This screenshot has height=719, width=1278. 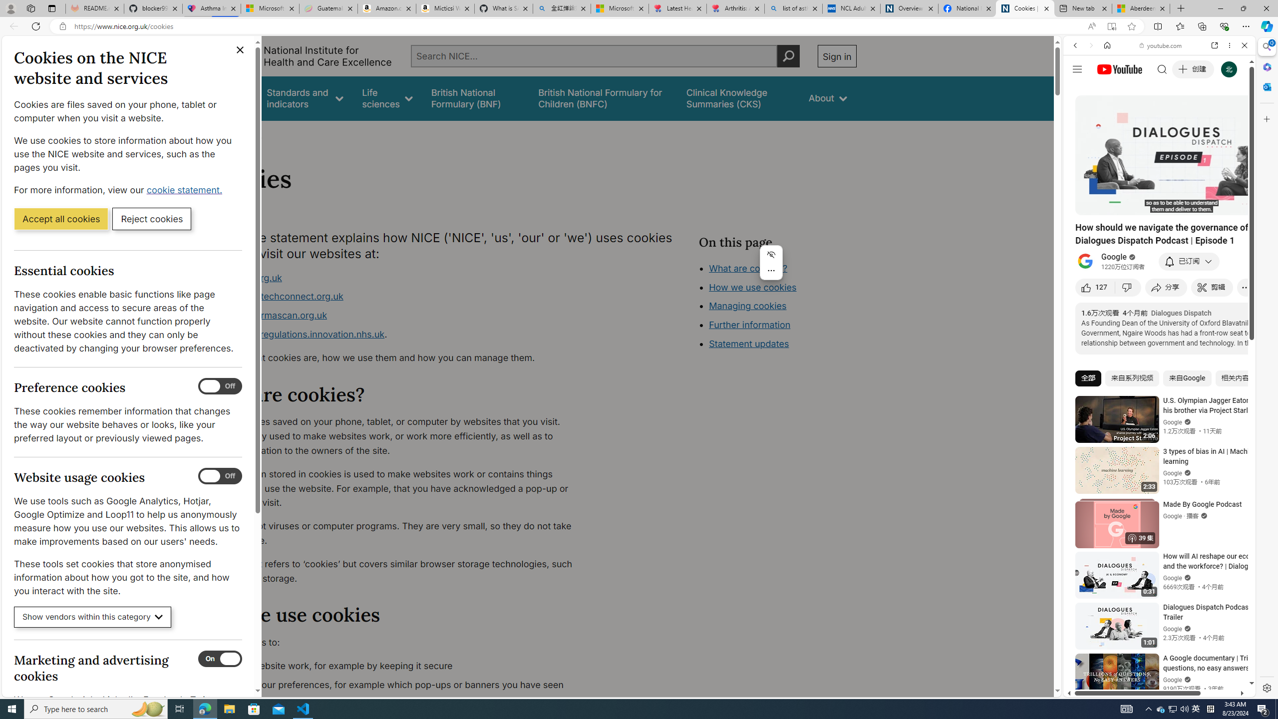 What do you see at coordinates (152, 218) in the screenshot?
I see `Reject cookies` at bounding box center [152, 218].